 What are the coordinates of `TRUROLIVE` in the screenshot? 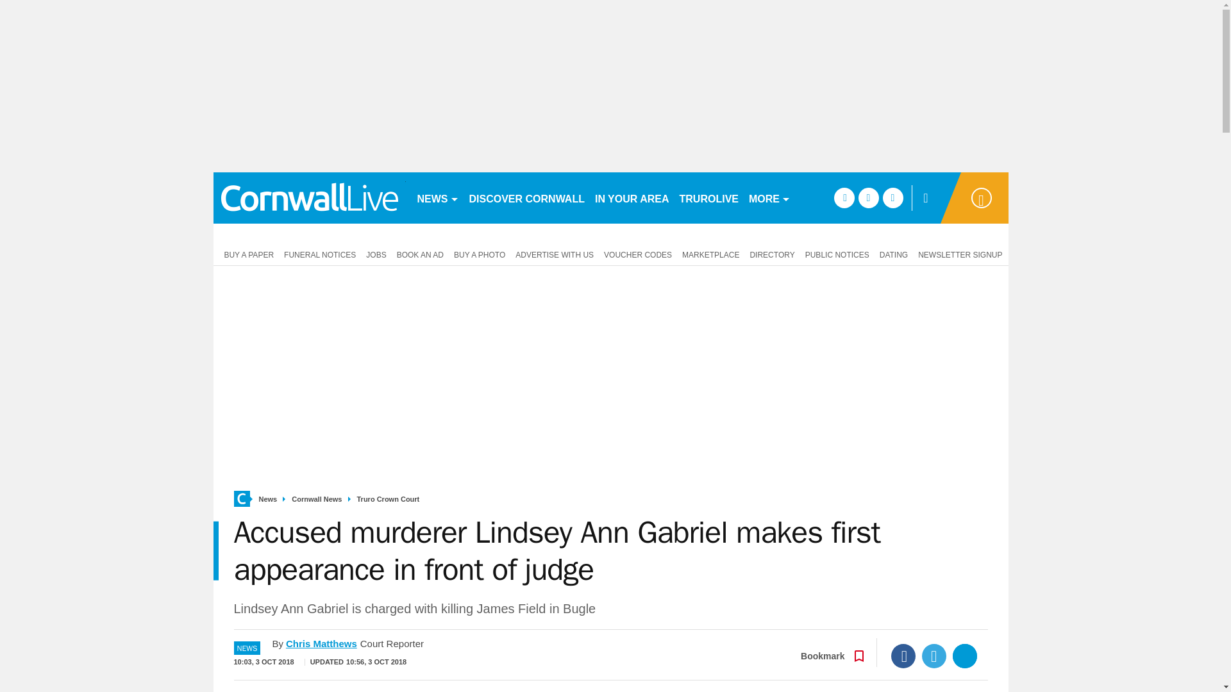 It's located at (709, 197).